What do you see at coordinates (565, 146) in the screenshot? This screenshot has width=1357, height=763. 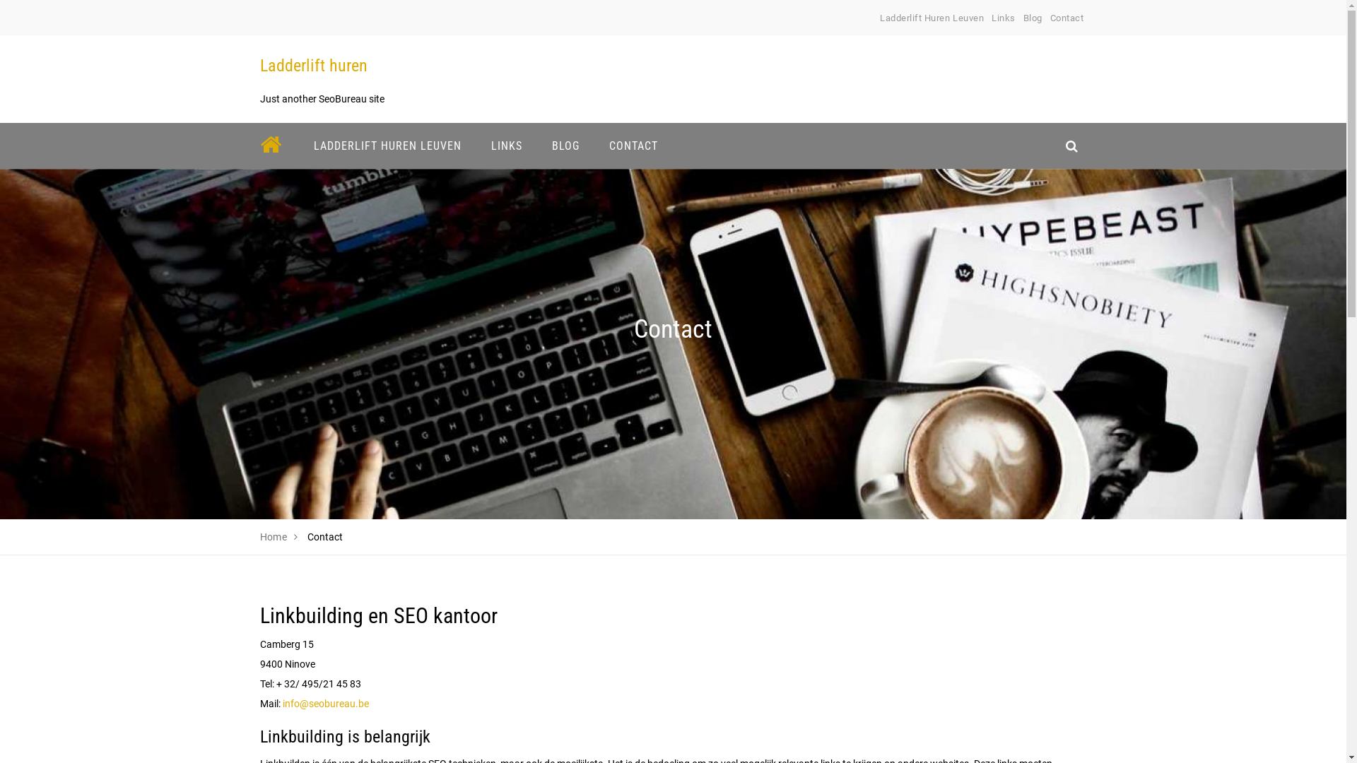 I see `BLOG` at bounding box center [565, 146].